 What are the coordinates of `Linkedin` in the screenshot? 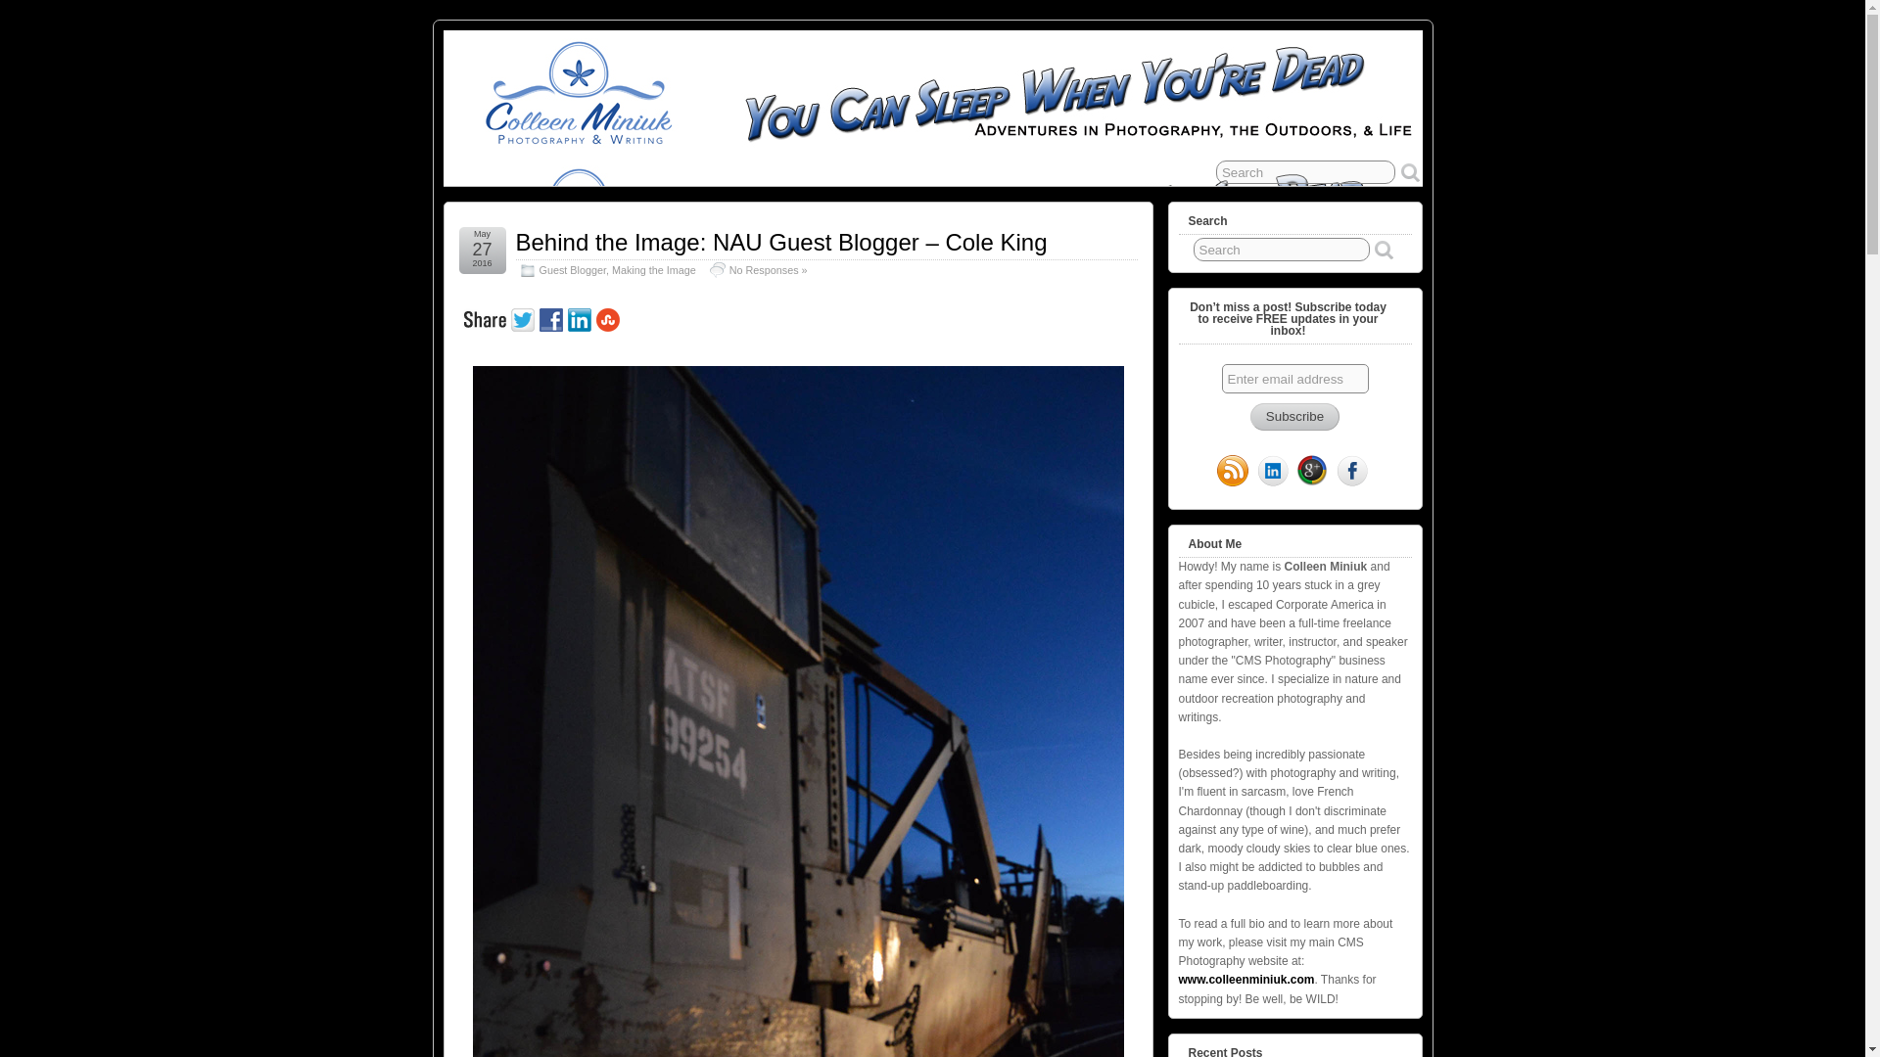 It's located at (582, 317).